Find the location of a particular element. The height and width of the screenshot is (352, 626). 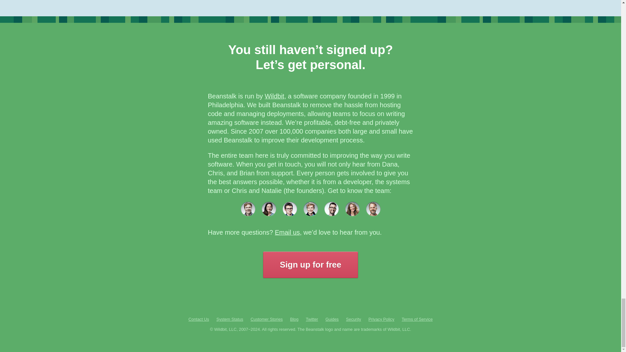

Email us is located at coordinates (287, 232).